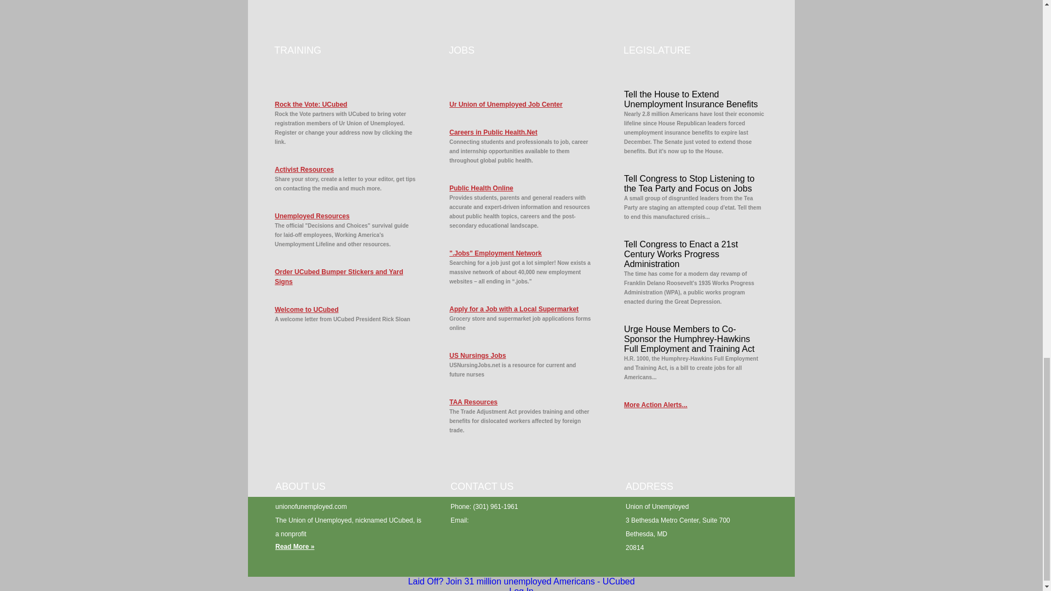 Image resolution: width=1051 pixels, height=591 pixels. Describe the element at coordinates (520, 253) in the screenshot. I see `".Jobs" Employment Network` at that location.